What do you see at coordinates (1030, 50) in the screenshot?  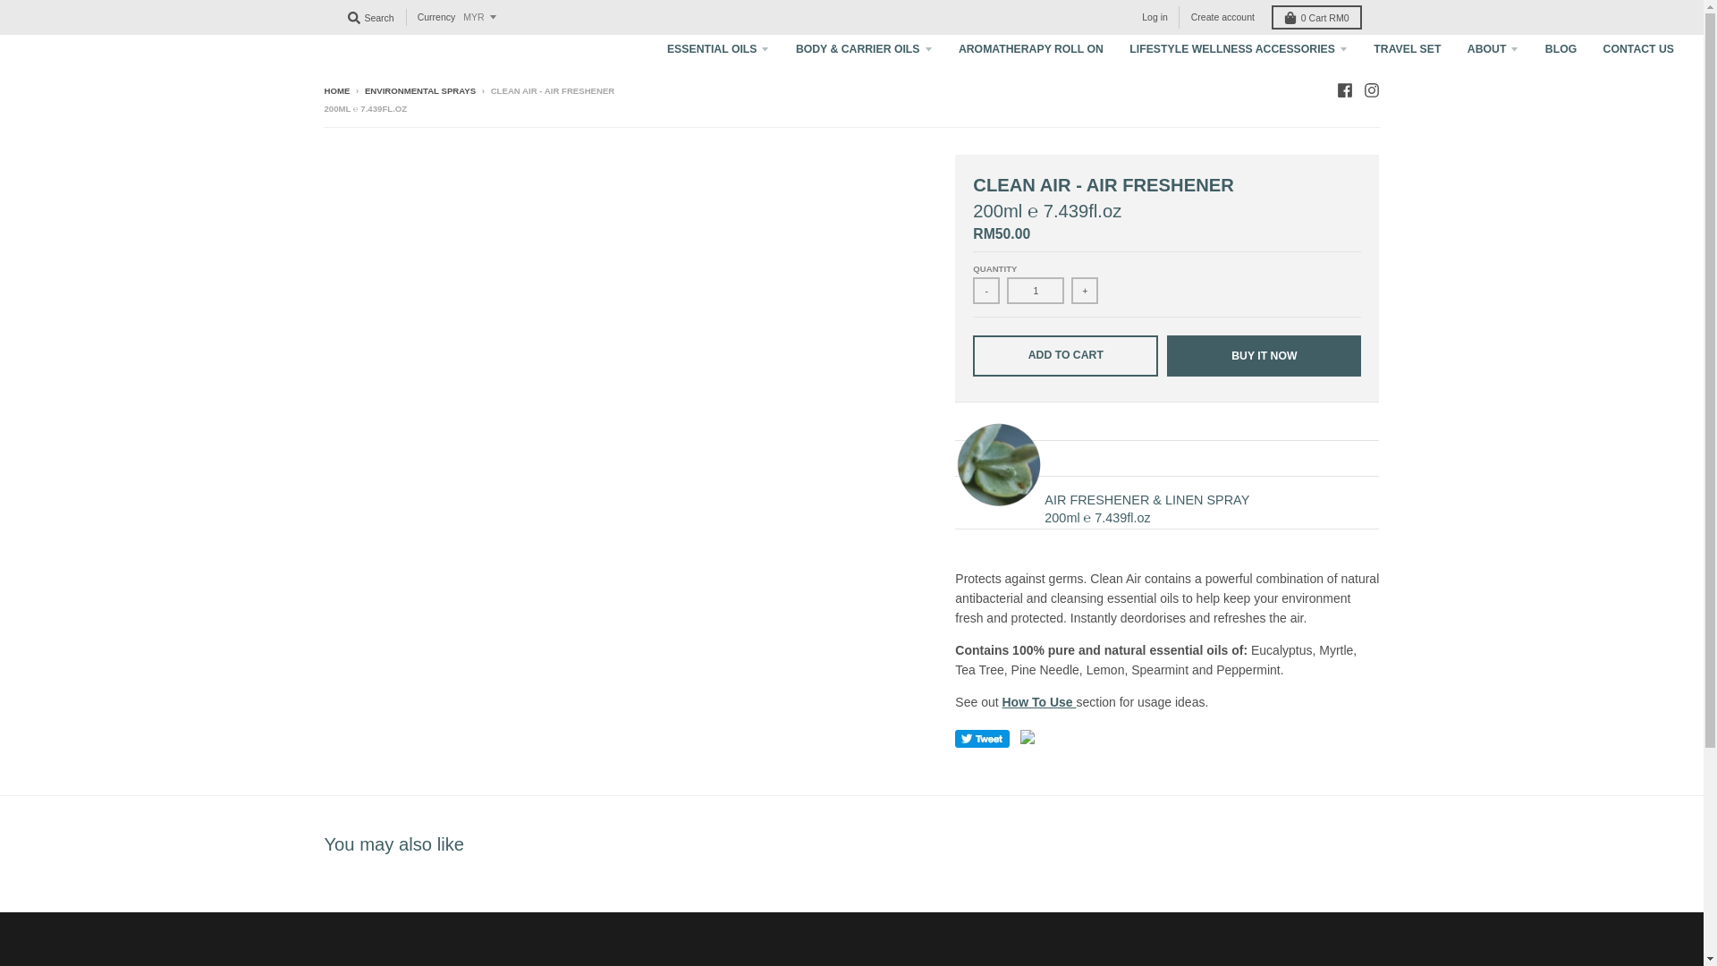 I see `AROMATHERAPY ROLL ON` at bounding box center [1030, 50].